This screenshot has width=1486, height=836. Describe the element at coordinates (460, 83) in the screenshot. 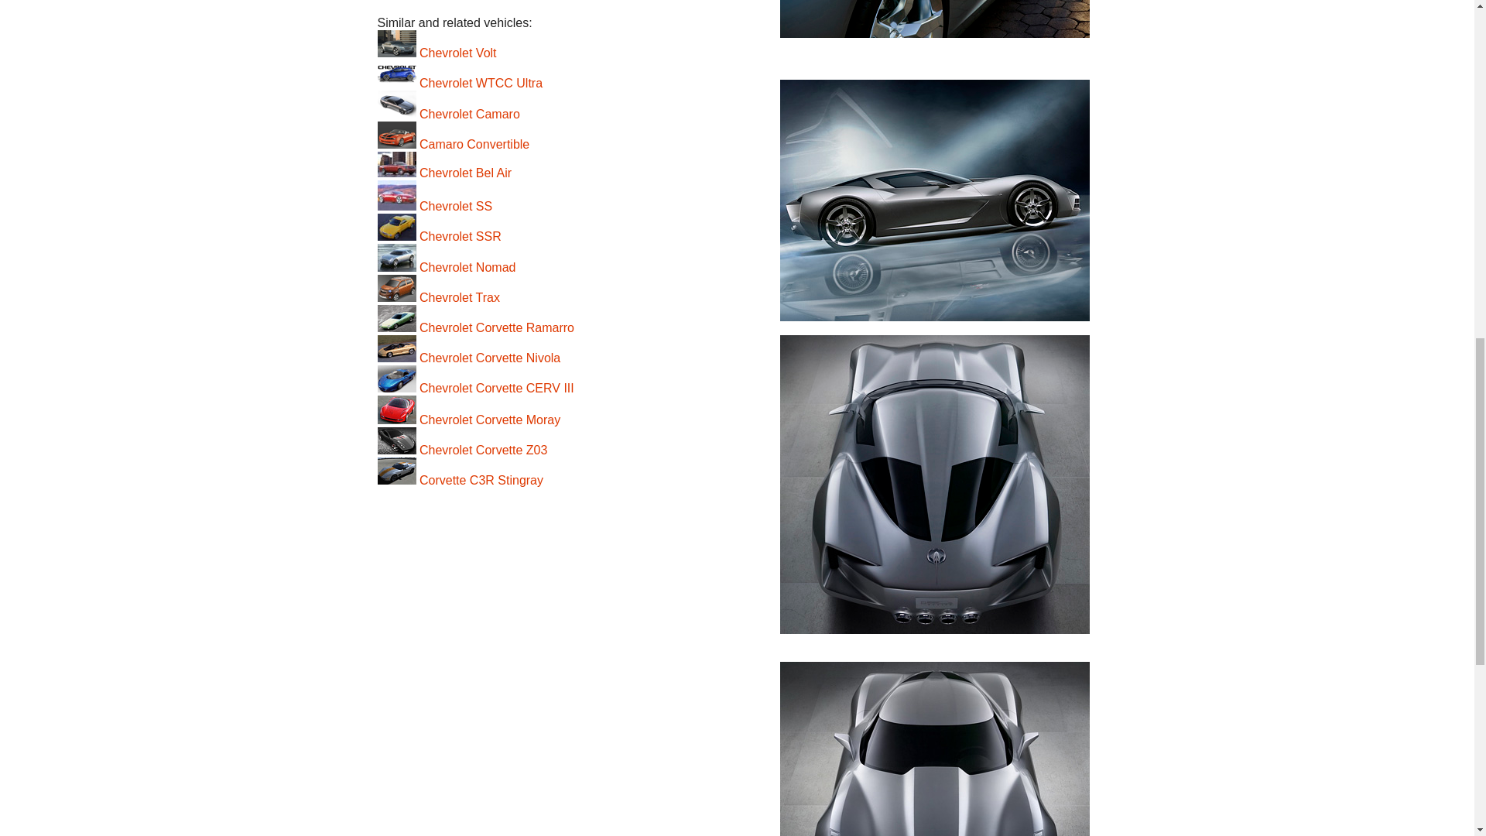

I see `Chevrolet WTCC Ultra` at that location.